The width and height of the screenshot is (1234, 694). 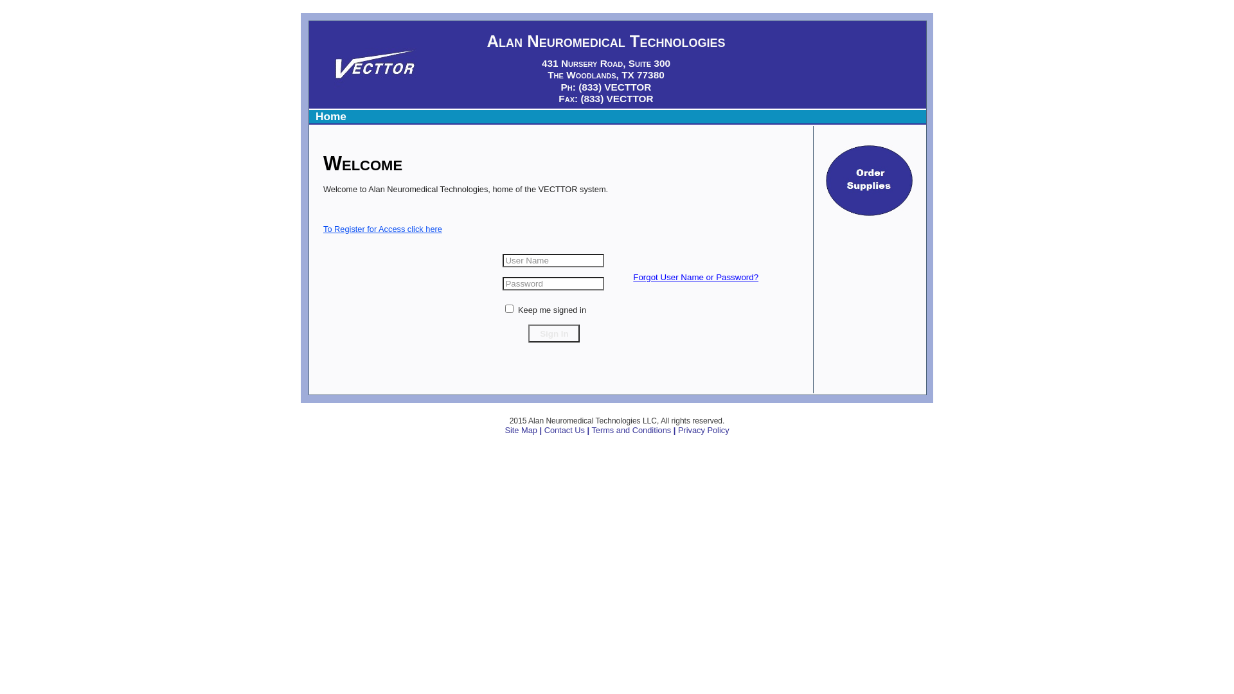 I want to click on Terms and Conditions, so click(x=631, y=431).